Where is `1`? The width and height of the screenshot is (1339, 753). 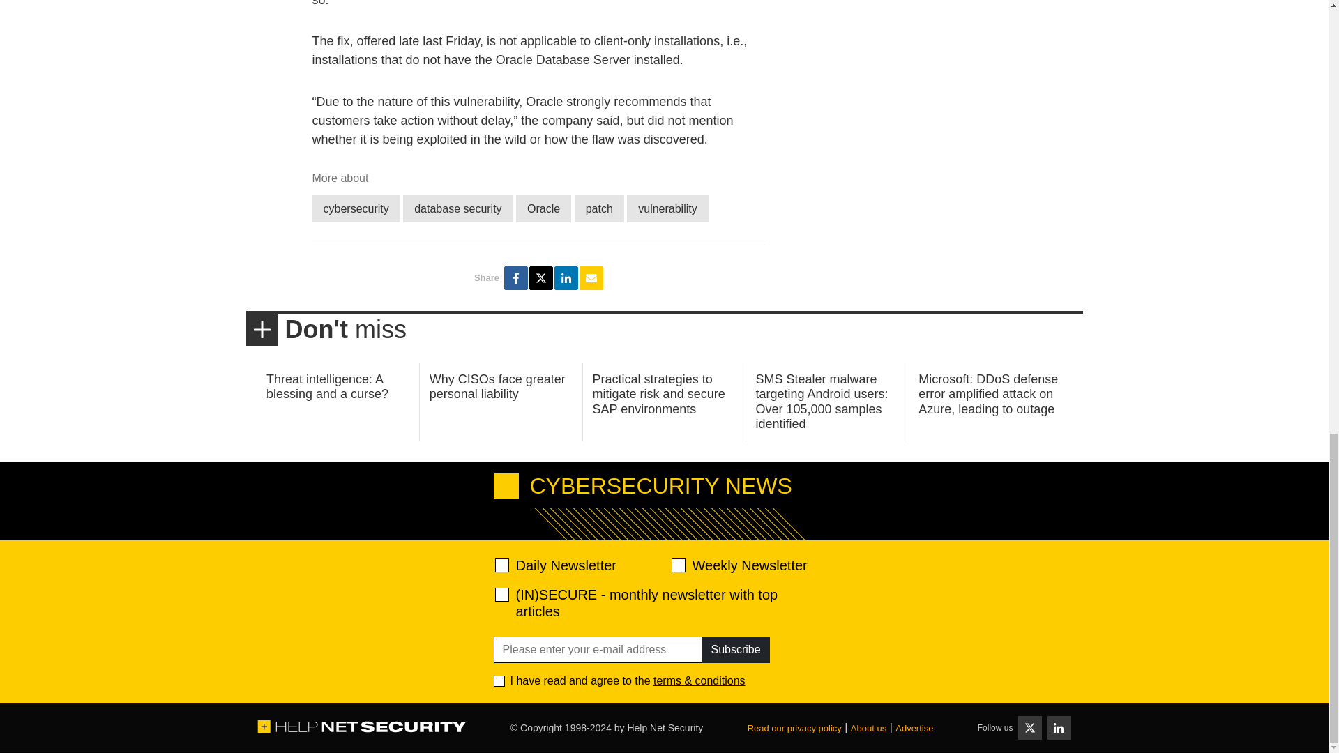 1 is located at coordinates (499, 680).